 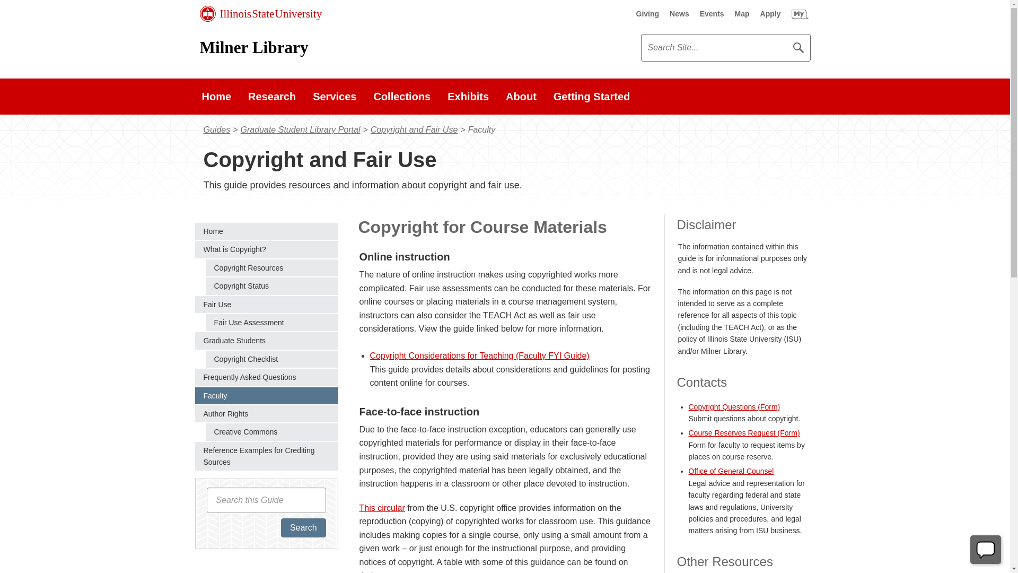 What do you see at coordinates (271, 285) in the screenshot?
I see `Copyright Status` at bounding box center [271, 285].